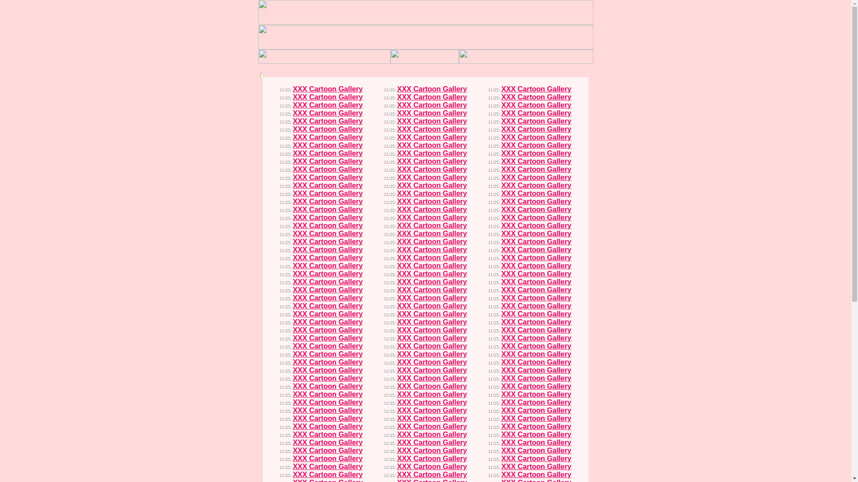 Image resolution: width=858 pixels, height=482 pixels. Describe the element at coordinates (328, 346) in the screenshot. I see `XXX Cartoon Gallery` at that location.